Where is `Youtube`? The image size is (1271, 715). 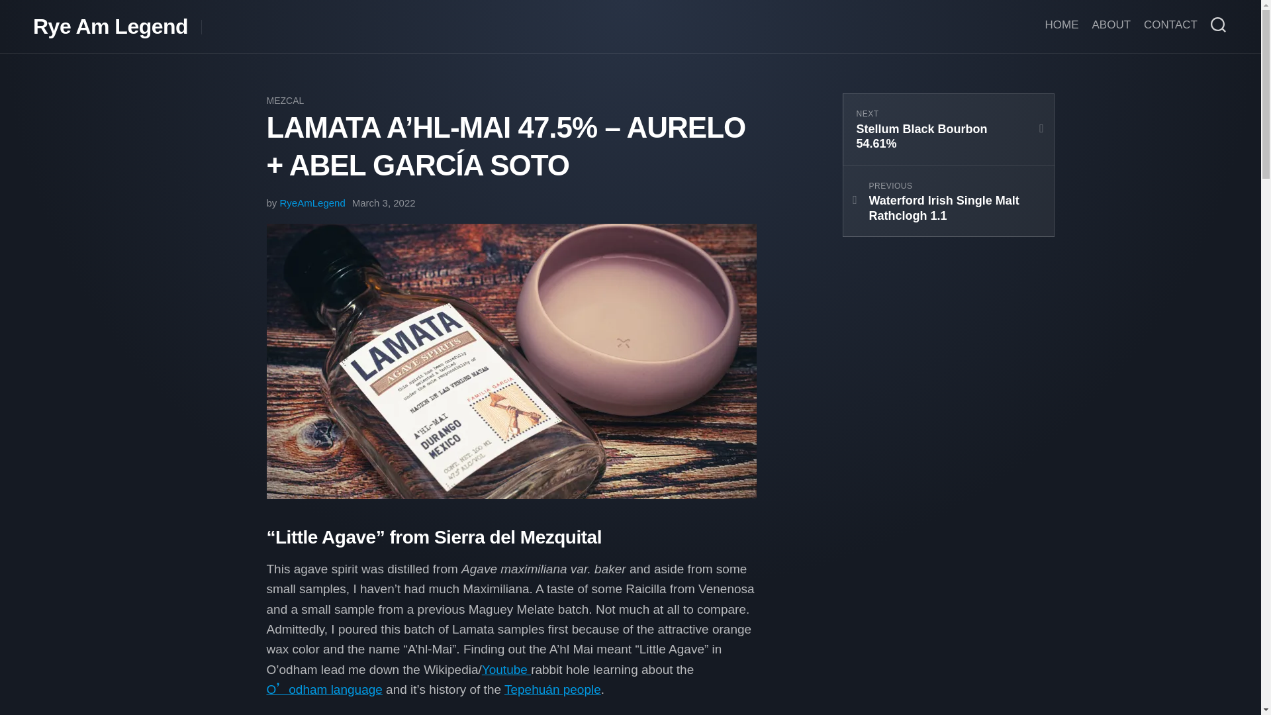
Youtube is located at coordinates (312, 203).